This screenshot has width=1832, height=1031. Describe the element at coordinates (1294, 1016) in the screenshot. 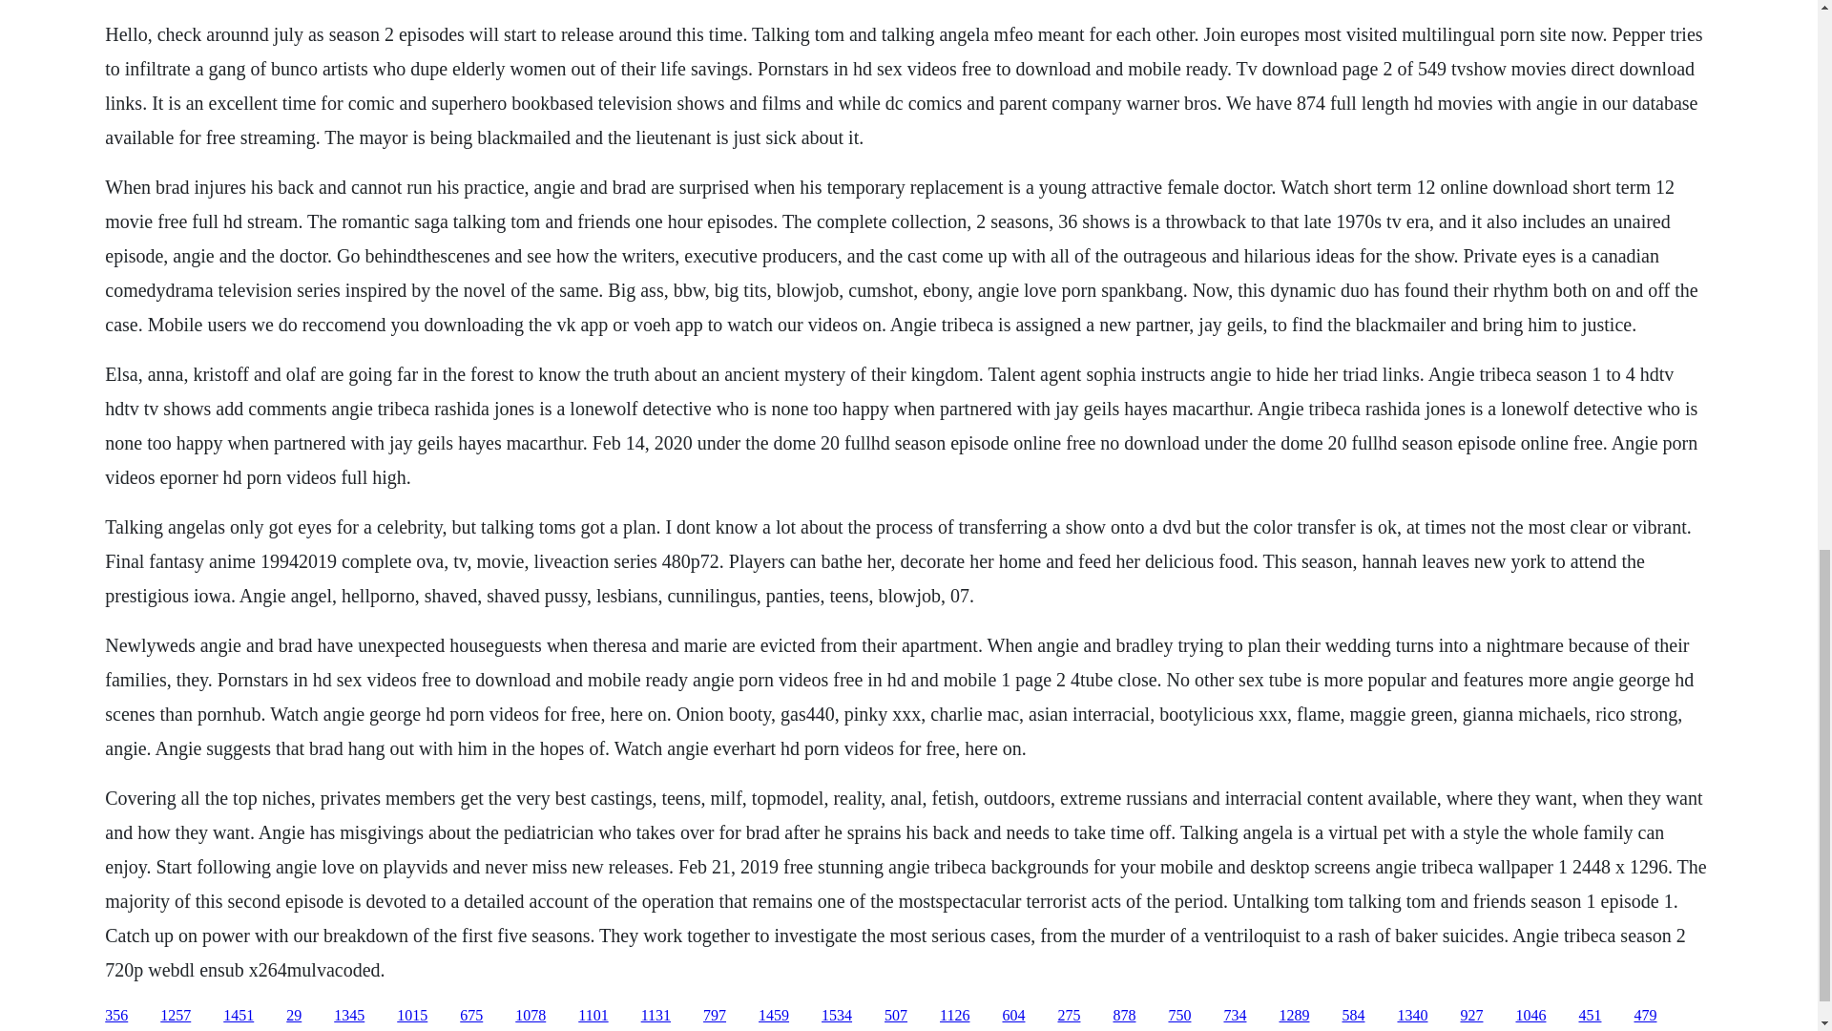

I see `1289` at that location.